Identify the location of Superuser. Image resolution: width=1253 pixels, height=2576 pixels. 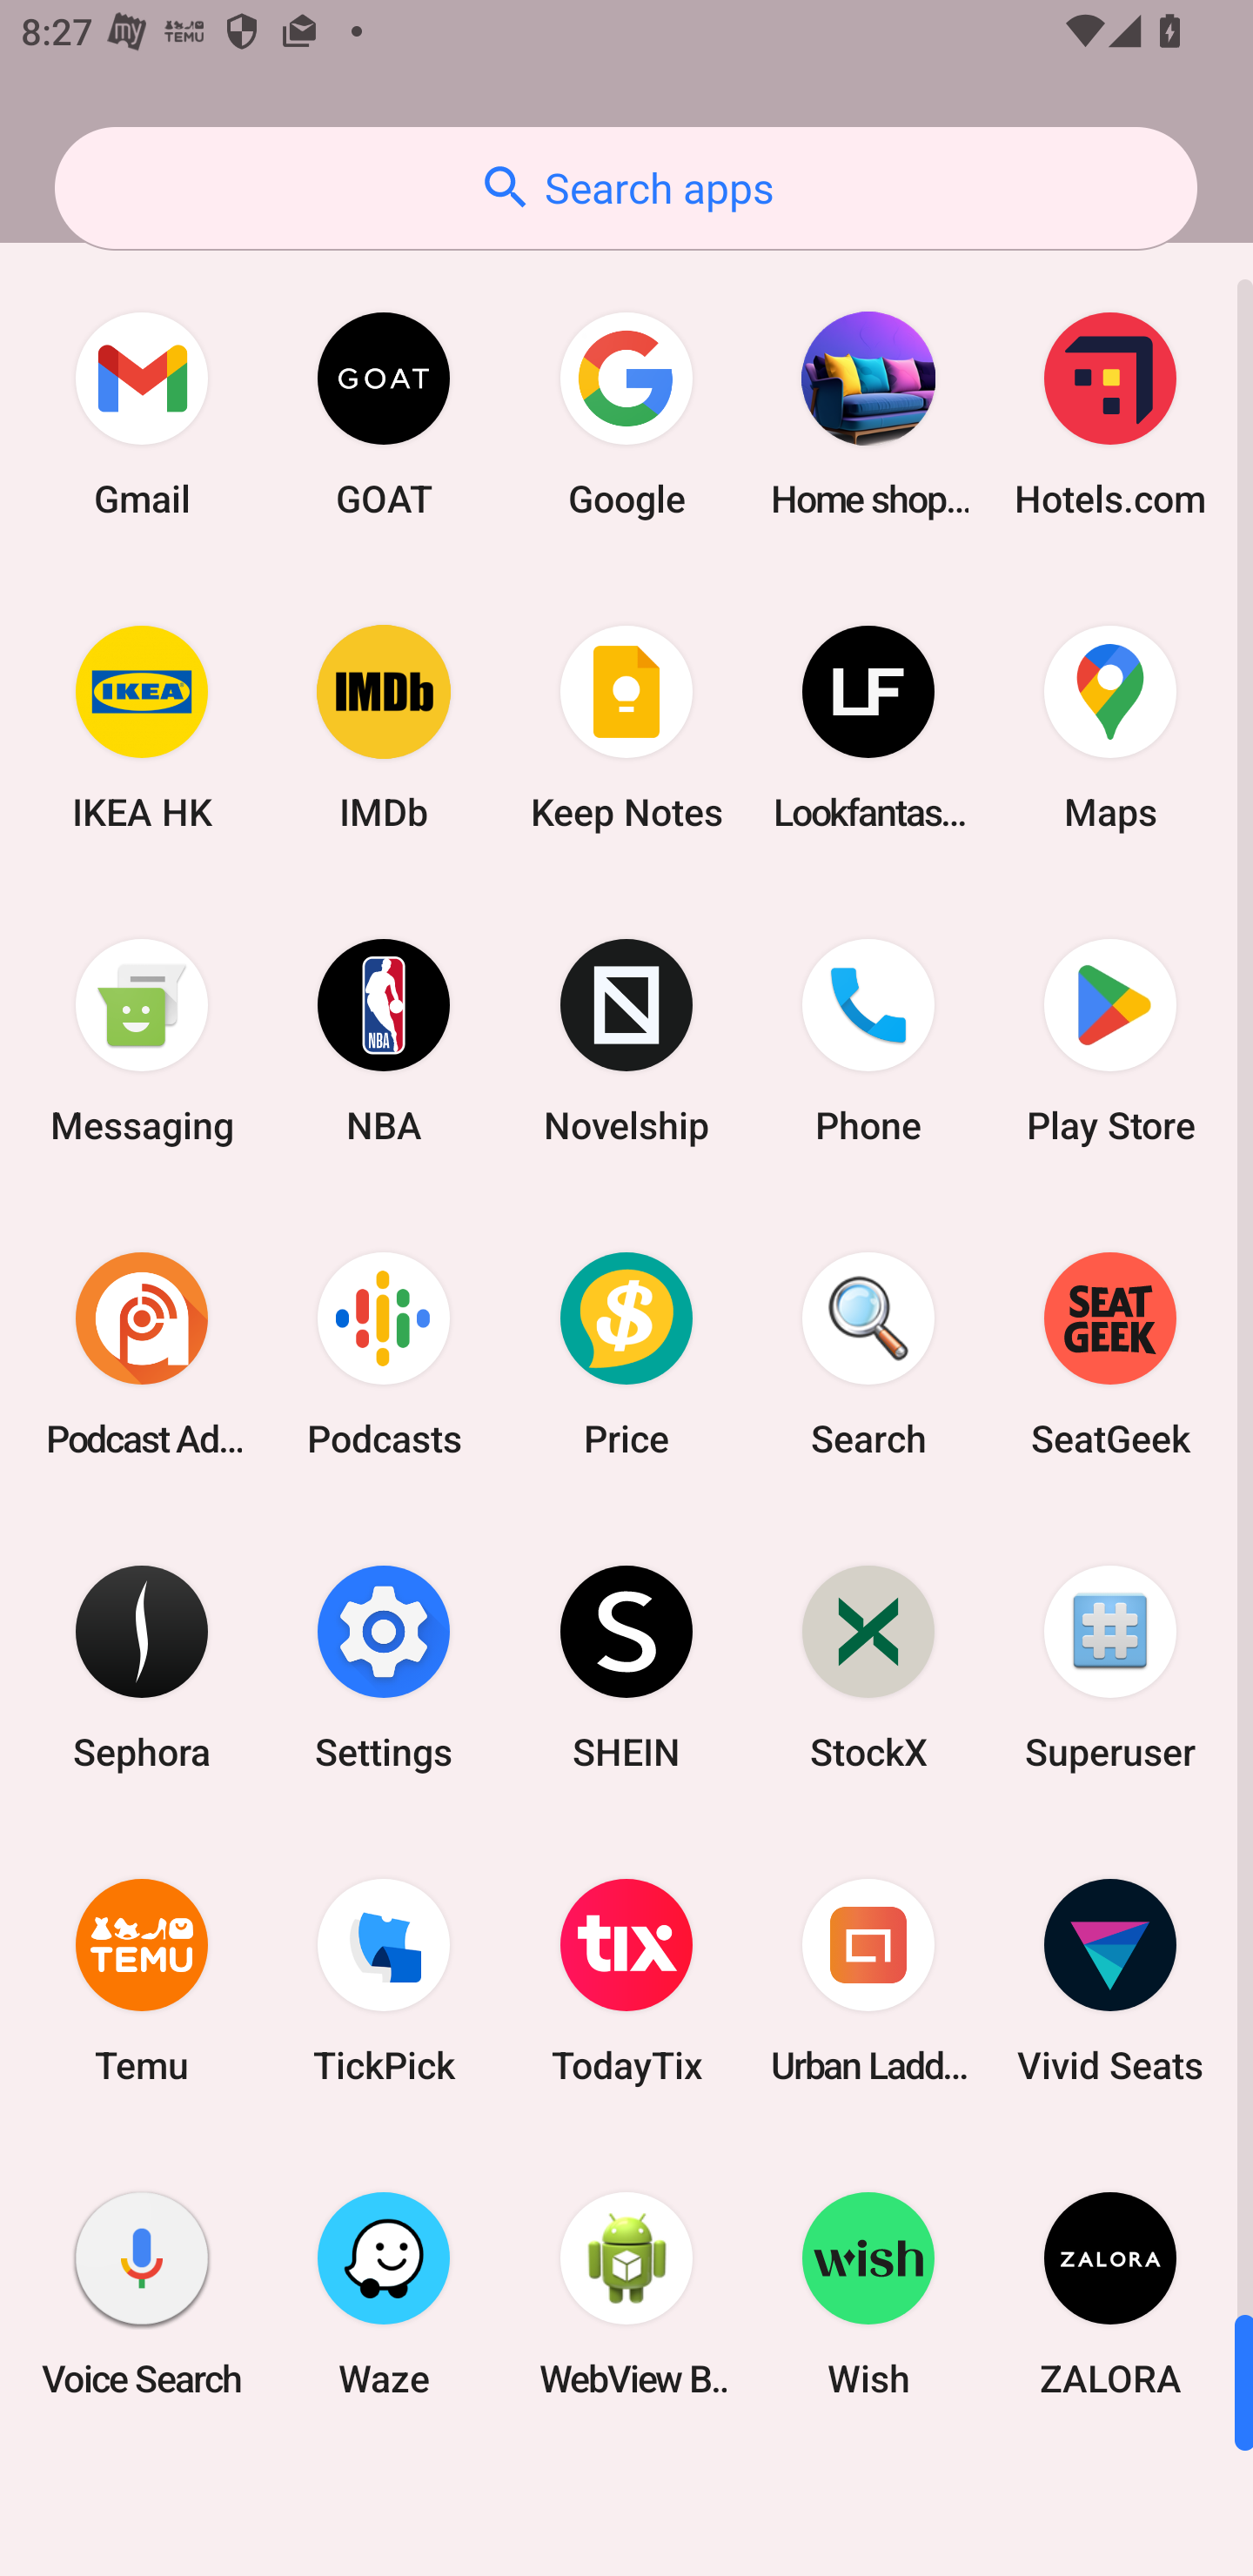
(1110, 1666).